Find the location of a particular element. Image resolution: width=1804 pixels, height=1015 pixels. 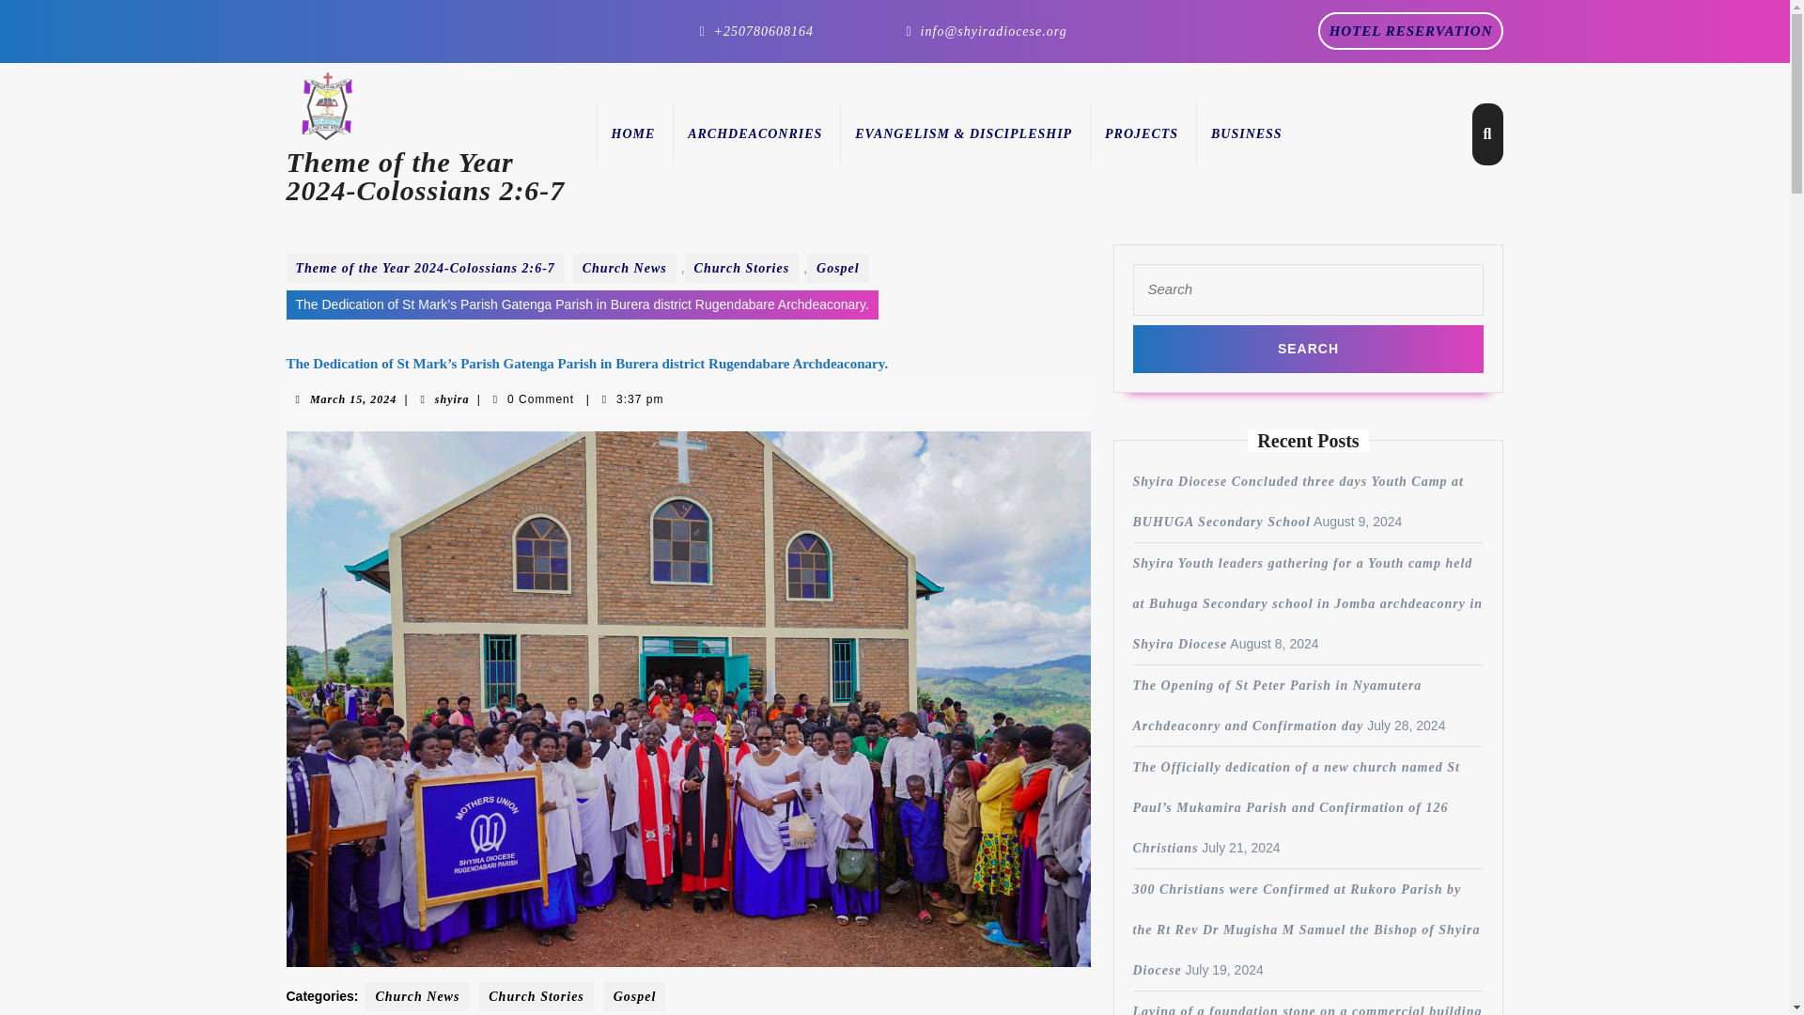

HOME is located at coordinates (631, 133).